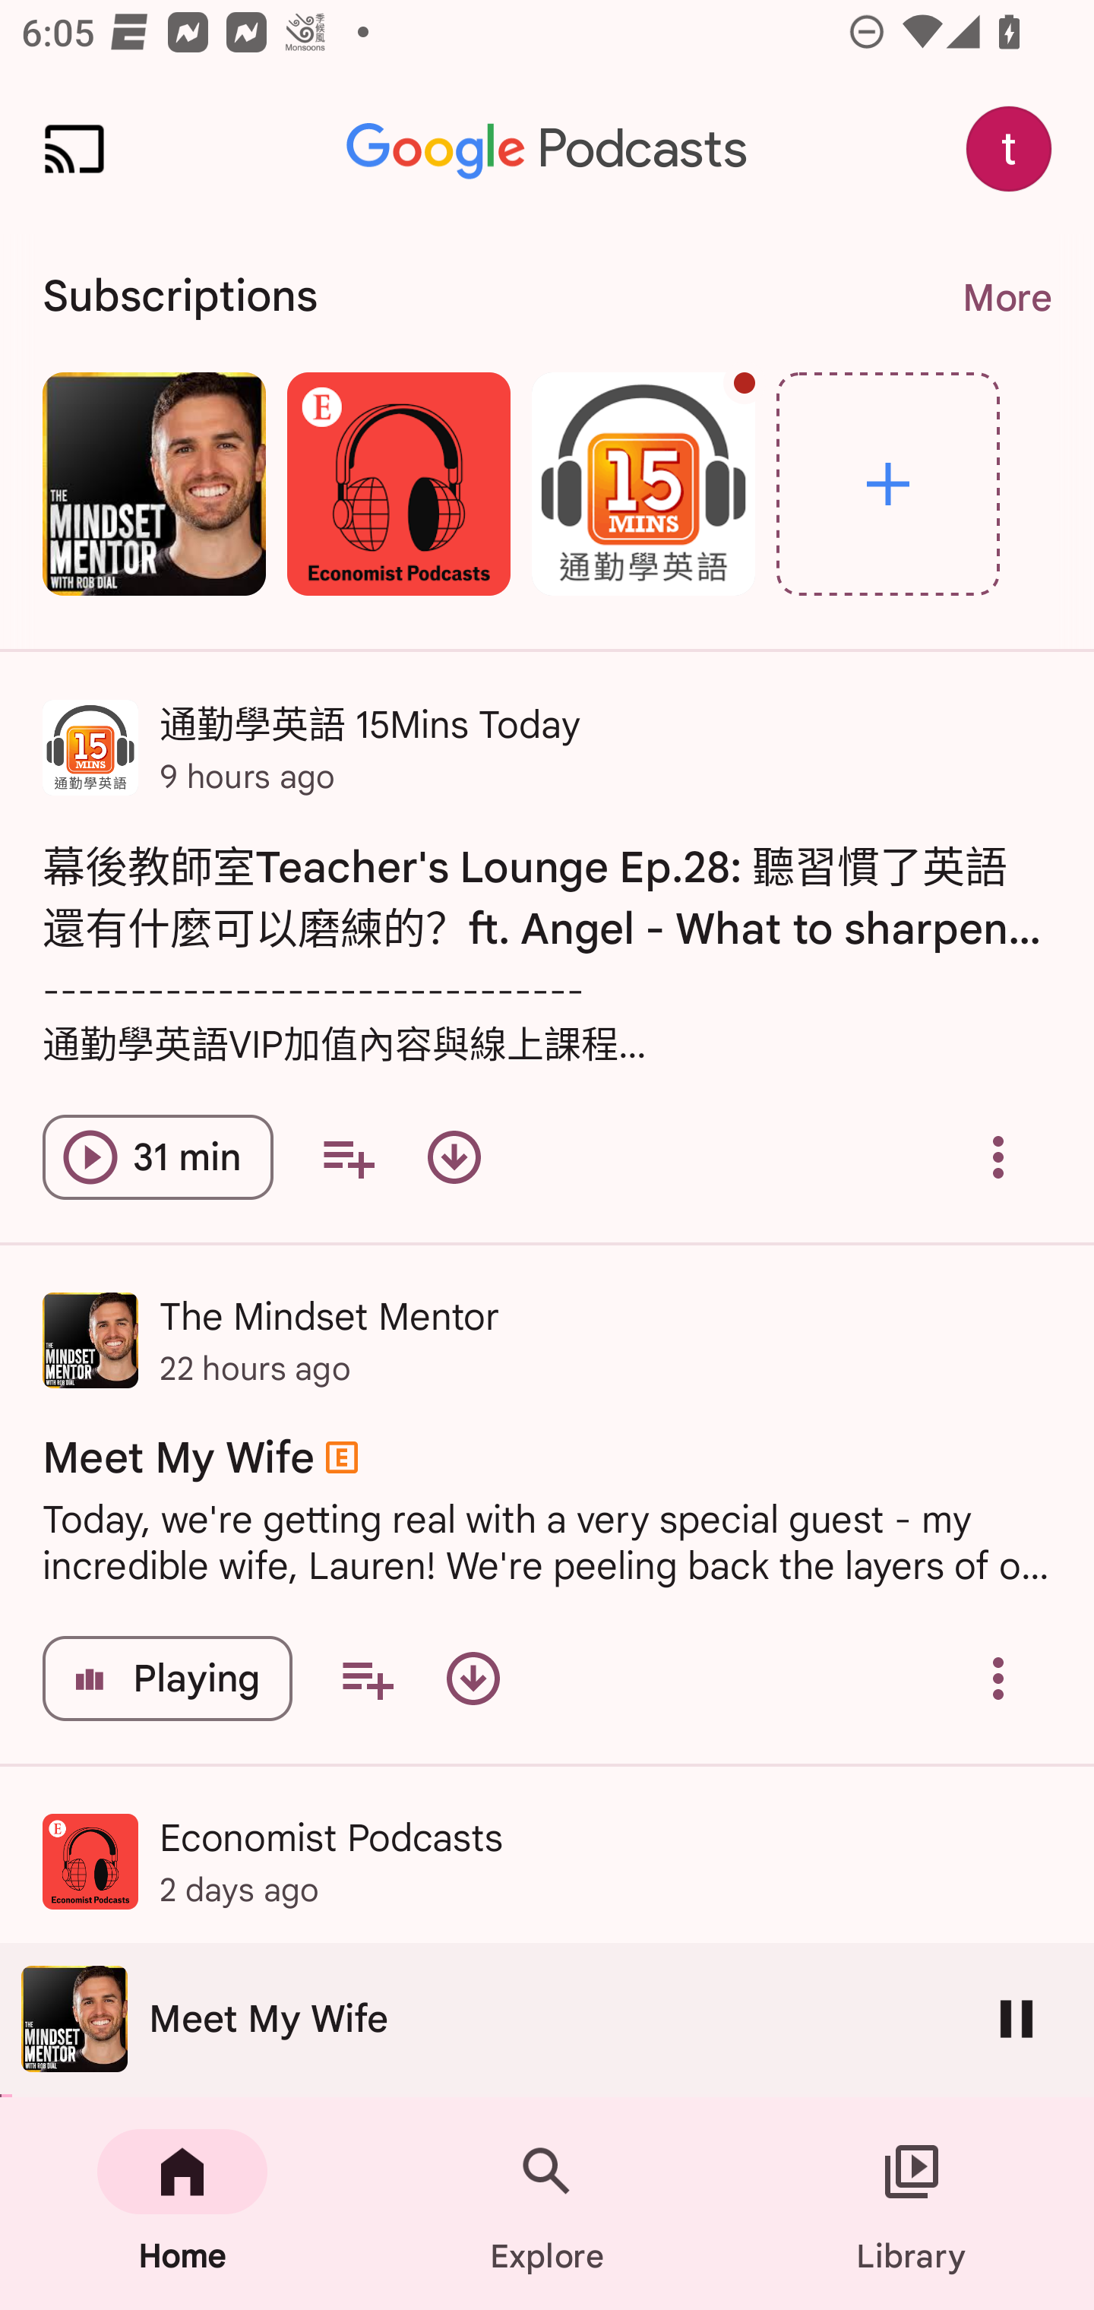 This screenshot has height=2310, width=1094. I want to click on 通勤學英語 15Mins Today, so click(643, 483).